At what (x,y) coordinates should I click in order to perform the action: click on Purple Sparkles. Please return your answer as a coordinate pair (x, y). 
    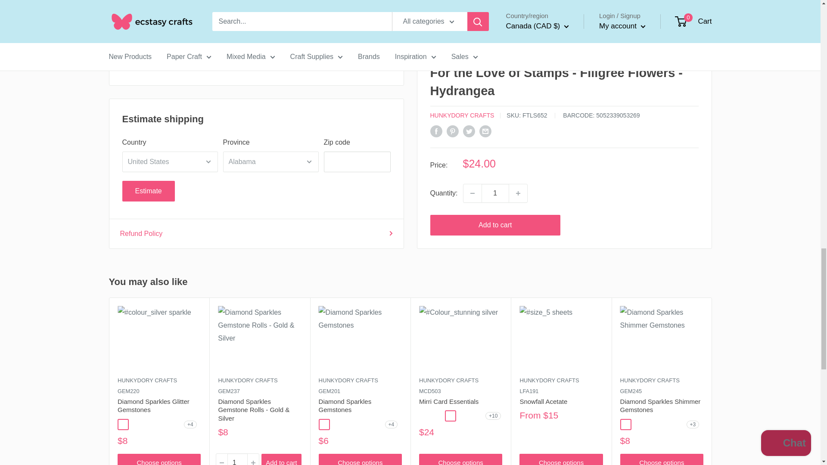
    Looking at the image, I should click on (162, 425).